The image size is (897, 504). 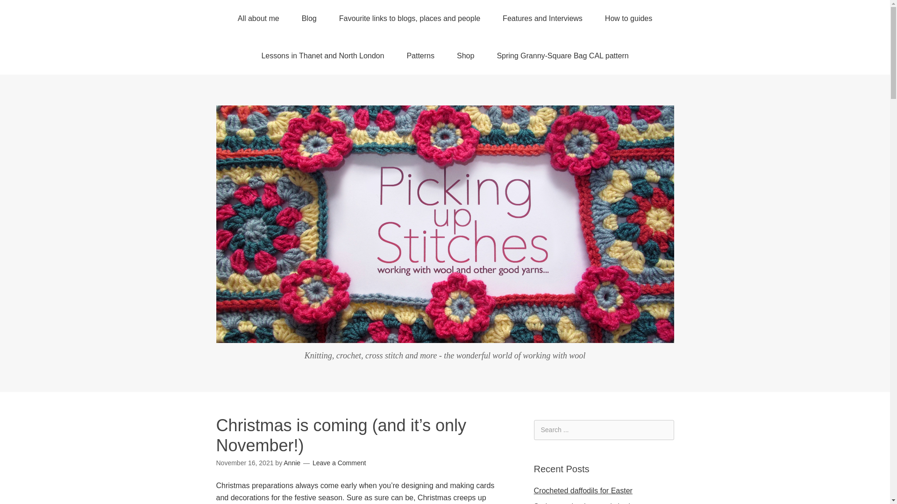 What do you see at coordinates (322, 56) in the screenshot?
I see `Lessons in Thanet and North London` at bounding box center [322, 56].